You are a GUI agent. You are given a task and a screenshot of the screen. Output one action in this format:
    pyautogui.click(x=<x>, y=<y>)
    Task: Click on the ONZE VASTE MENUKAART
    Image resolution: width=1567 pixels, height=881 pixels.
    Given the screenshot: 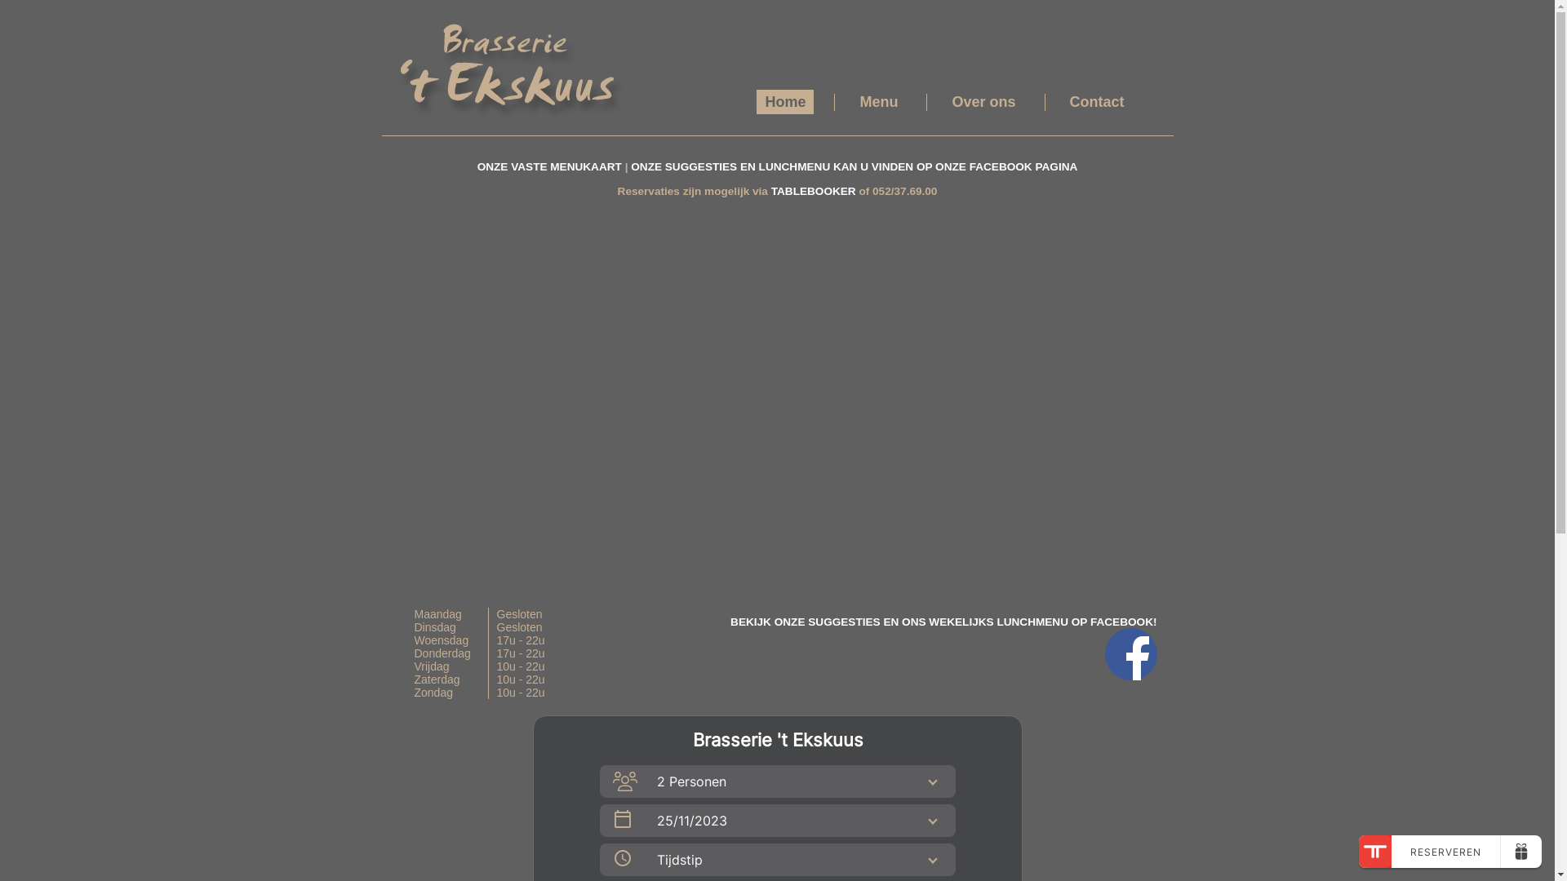 What is the action you would take?
    pyautogui.click(x=552, y=166)
    